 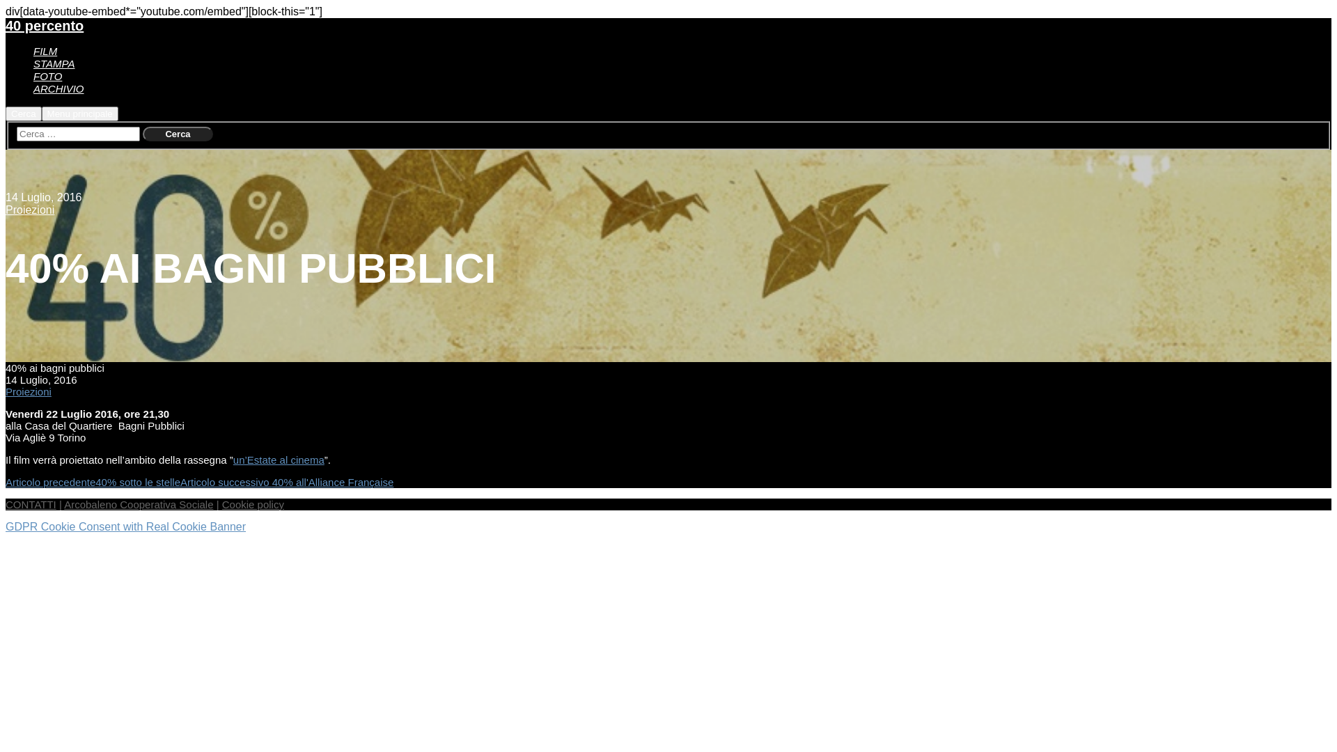 What do you see at coordinates (253, 504) in the screenshot?
I see `Cookie policy` at bounding box center [253, 504].